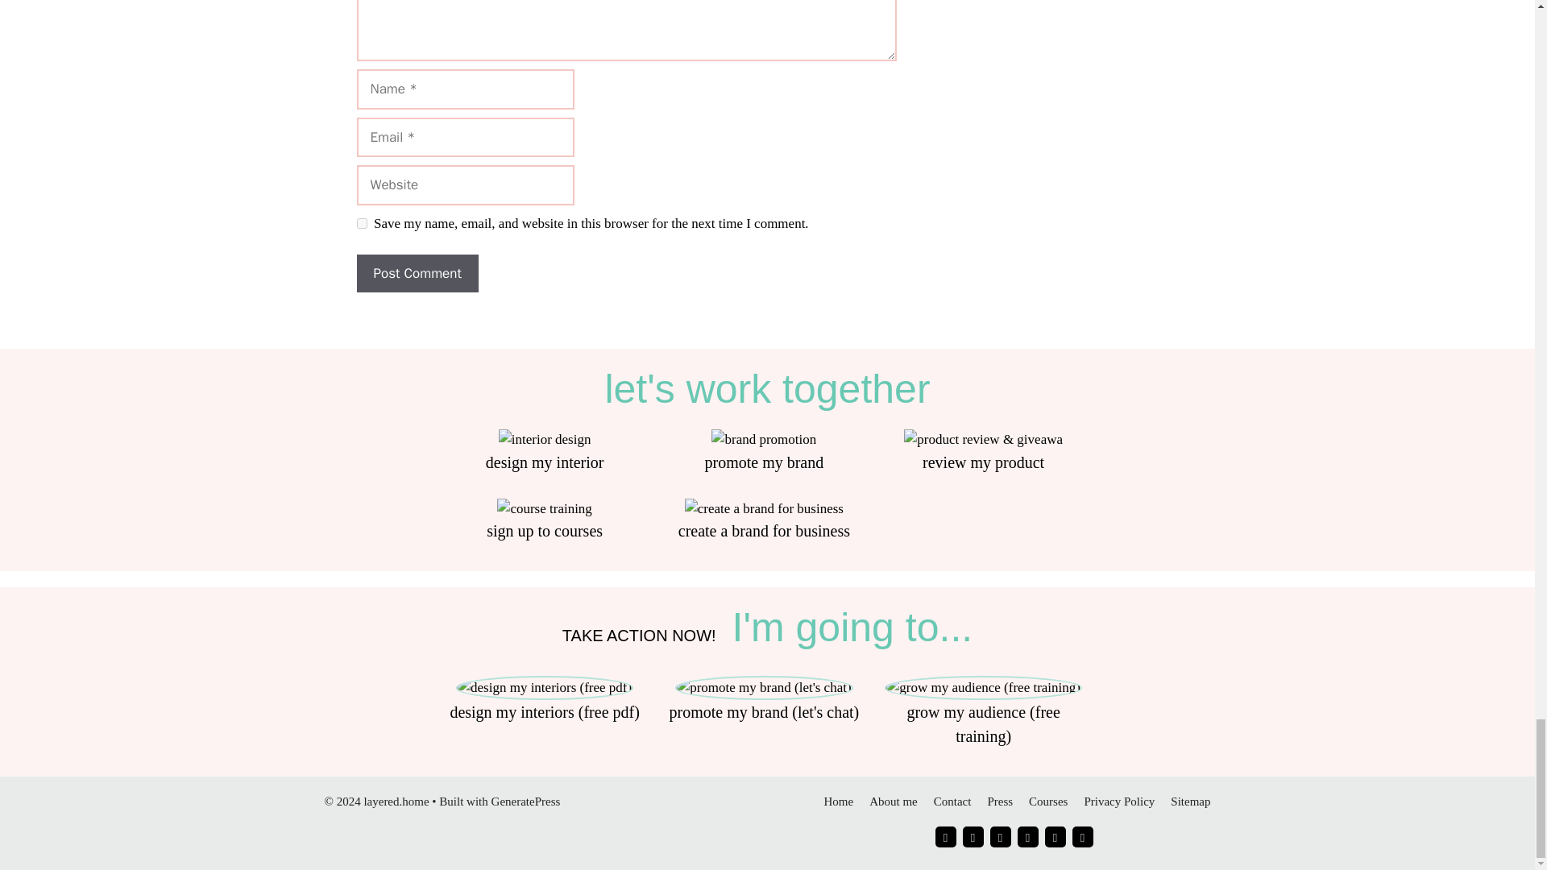 The image size is (1547, 870). What do you see at coordinates (944, 836) in the screenshot?
I see `Instagram` at bounding box center [944, 836].